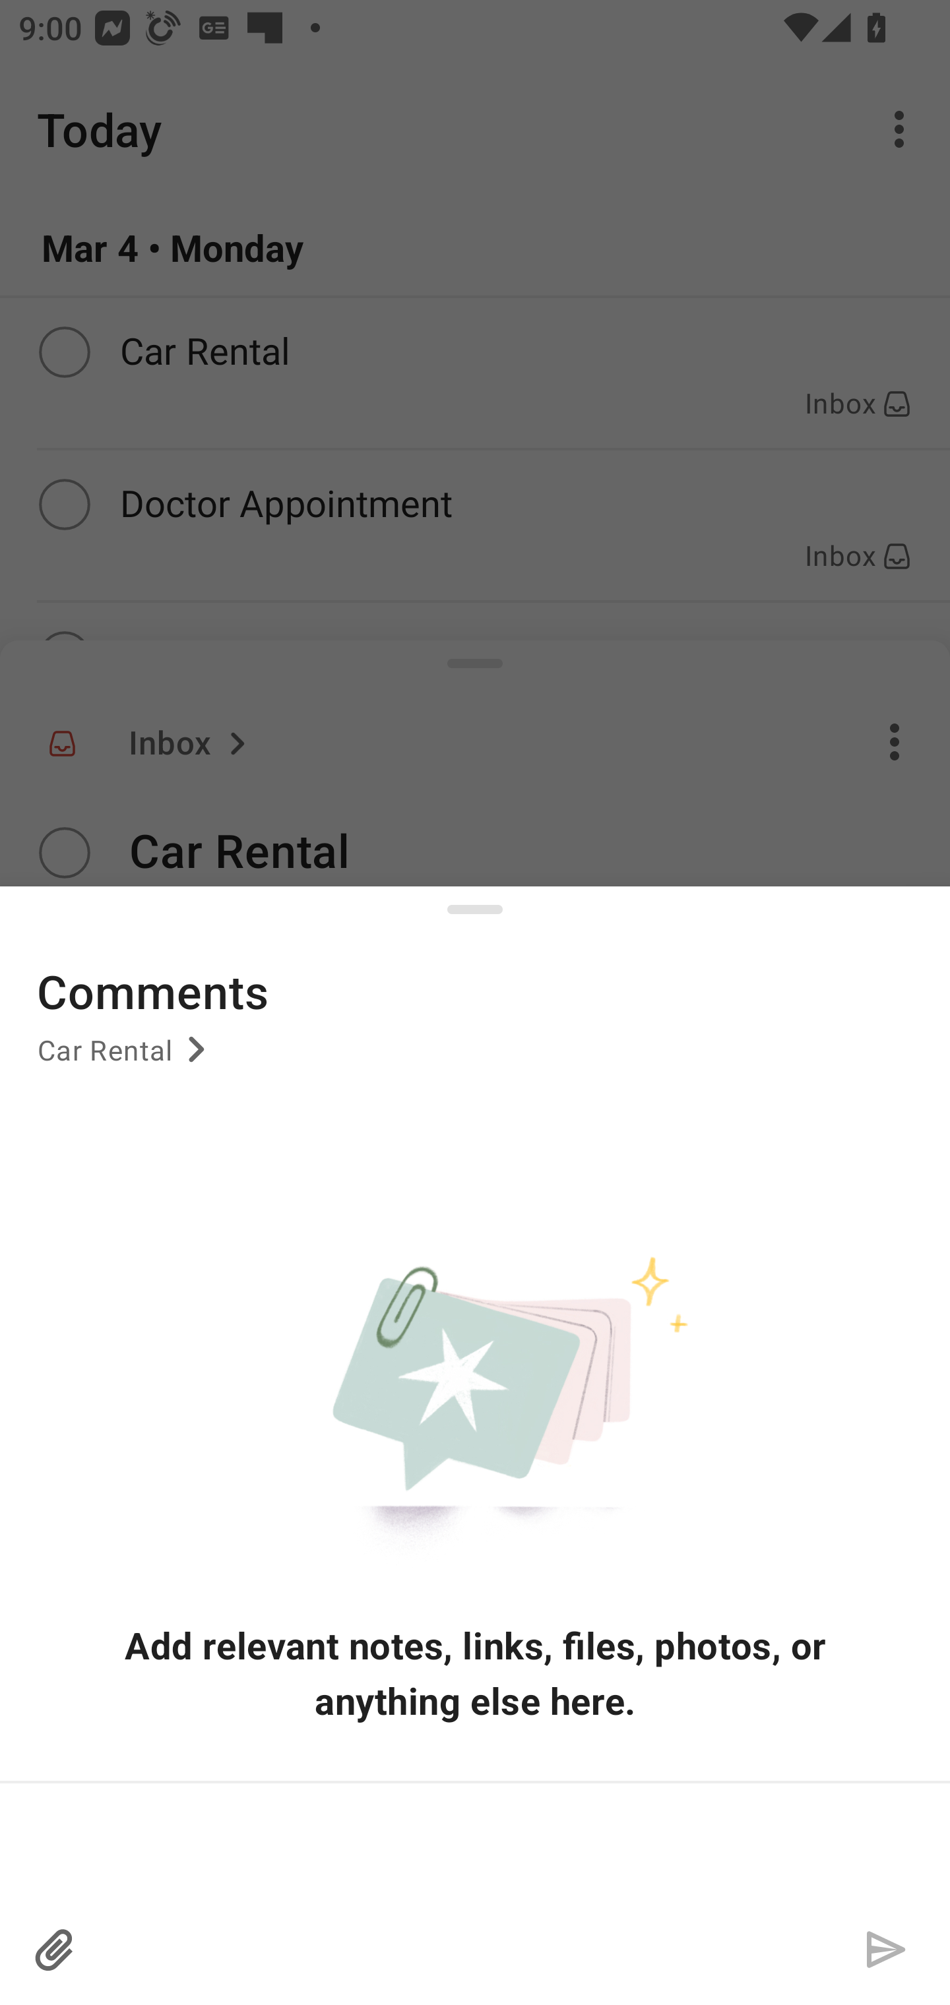 The height and width of the screenshot is (2005, 950). What do you see at coordinates (885, 1950) in the screenshot?
I see `Submit` at bounding box center [885, 1950].